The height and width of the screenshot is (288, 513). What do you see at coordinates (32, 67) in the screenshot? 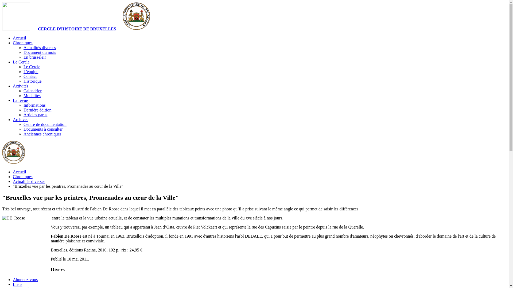
I see `Le Cercle` at bounding box center [32, 67].